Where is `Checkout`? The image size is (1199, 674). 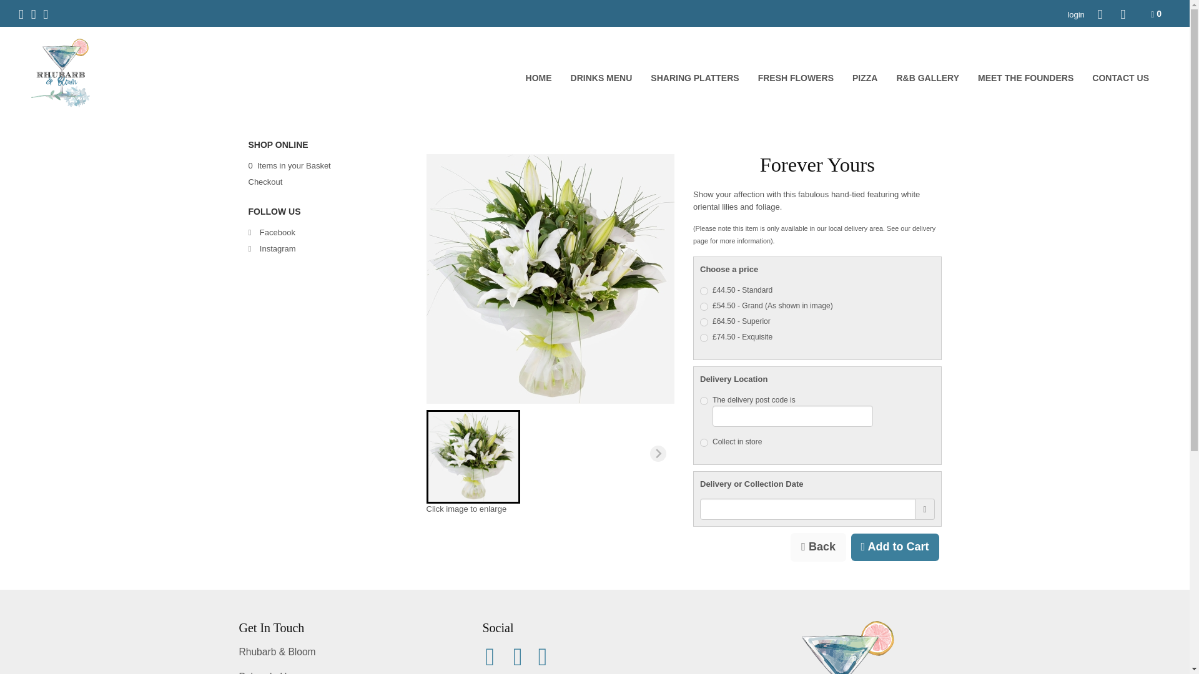 Checkout is located at coordinates (265, 182).